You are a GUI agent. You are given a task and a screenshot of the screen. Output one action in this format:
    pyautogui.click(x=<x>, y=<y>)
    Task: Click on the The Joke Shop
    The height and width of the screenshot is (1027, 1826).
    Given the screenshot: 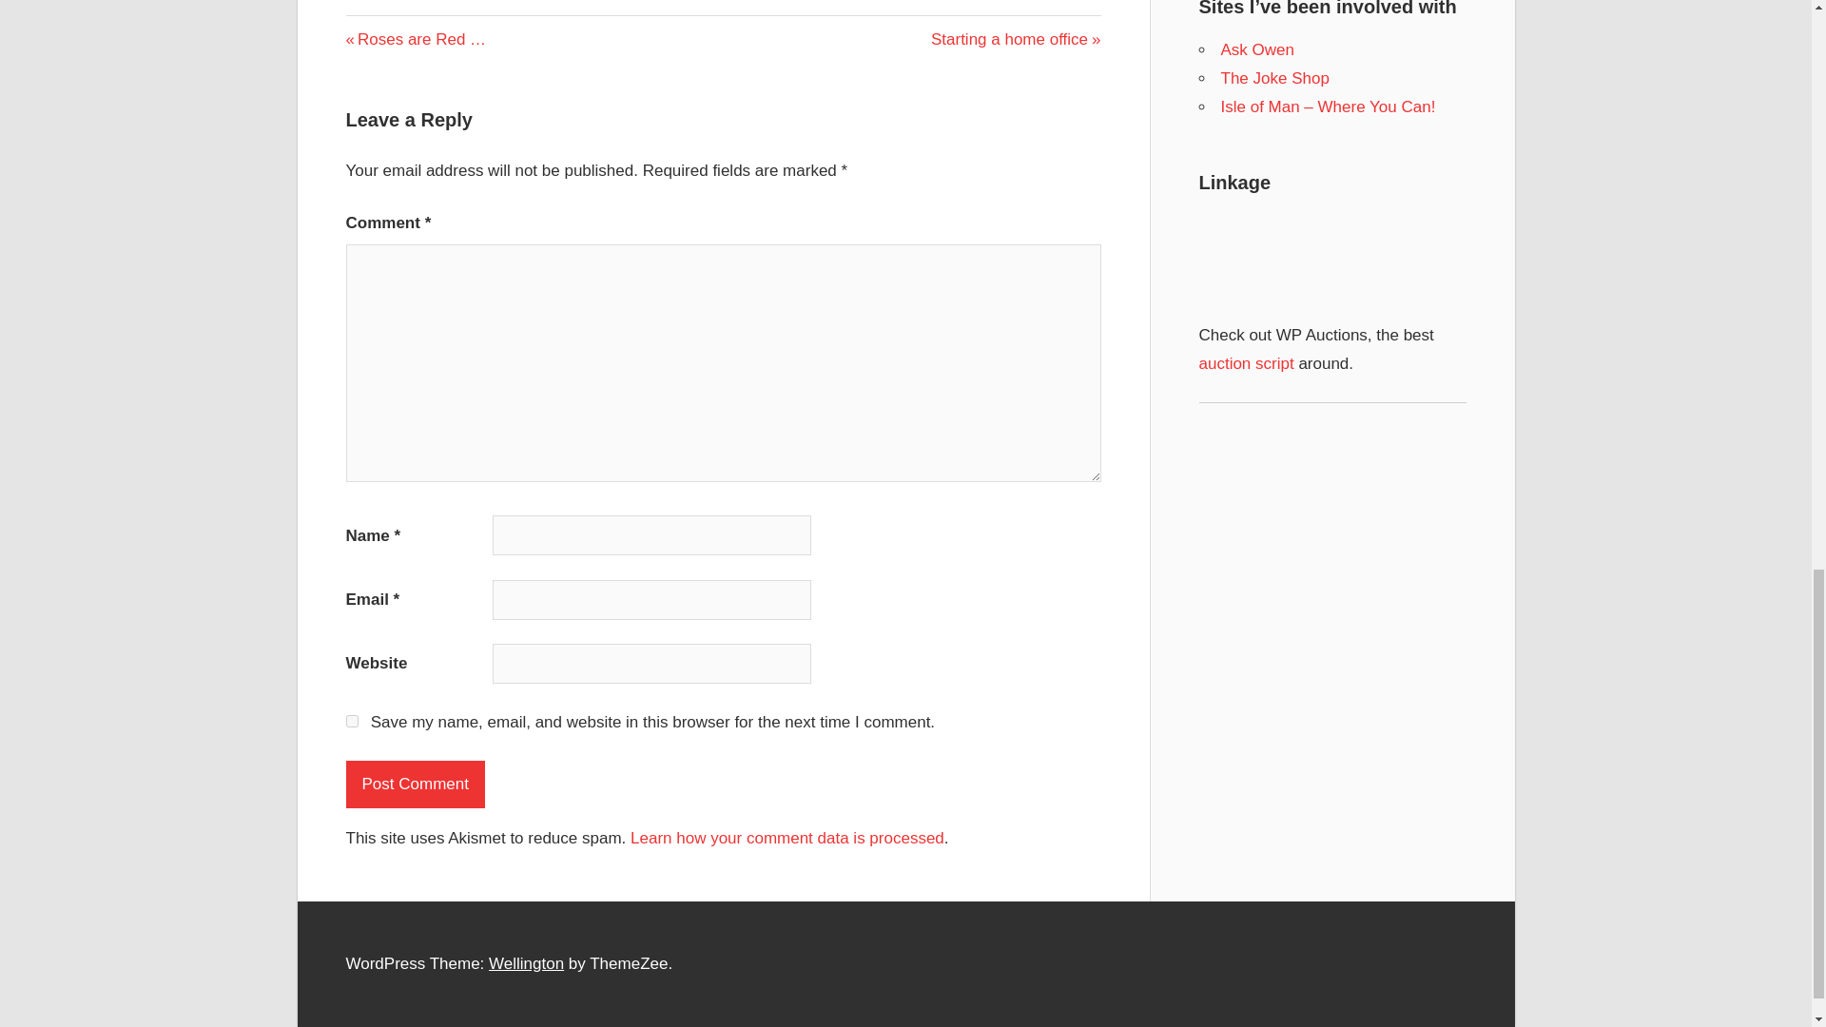 What is the action you would take?
    pyautogui.click(x=1274, y=78)
    